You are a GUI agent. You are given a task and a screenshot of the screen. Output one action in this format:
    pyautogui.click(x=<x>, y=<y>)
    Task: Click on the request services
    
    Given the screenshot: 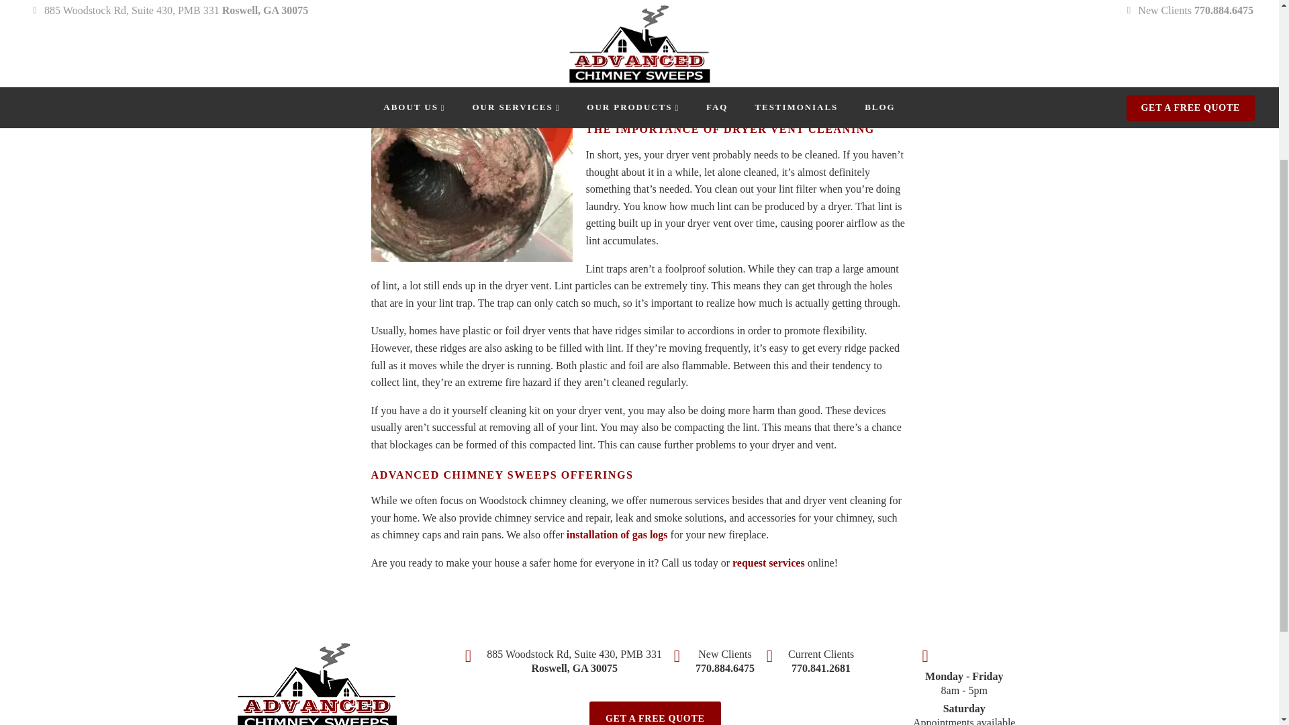 What is the action you would take?
    pyautogui.click(x=768, y=563)
    